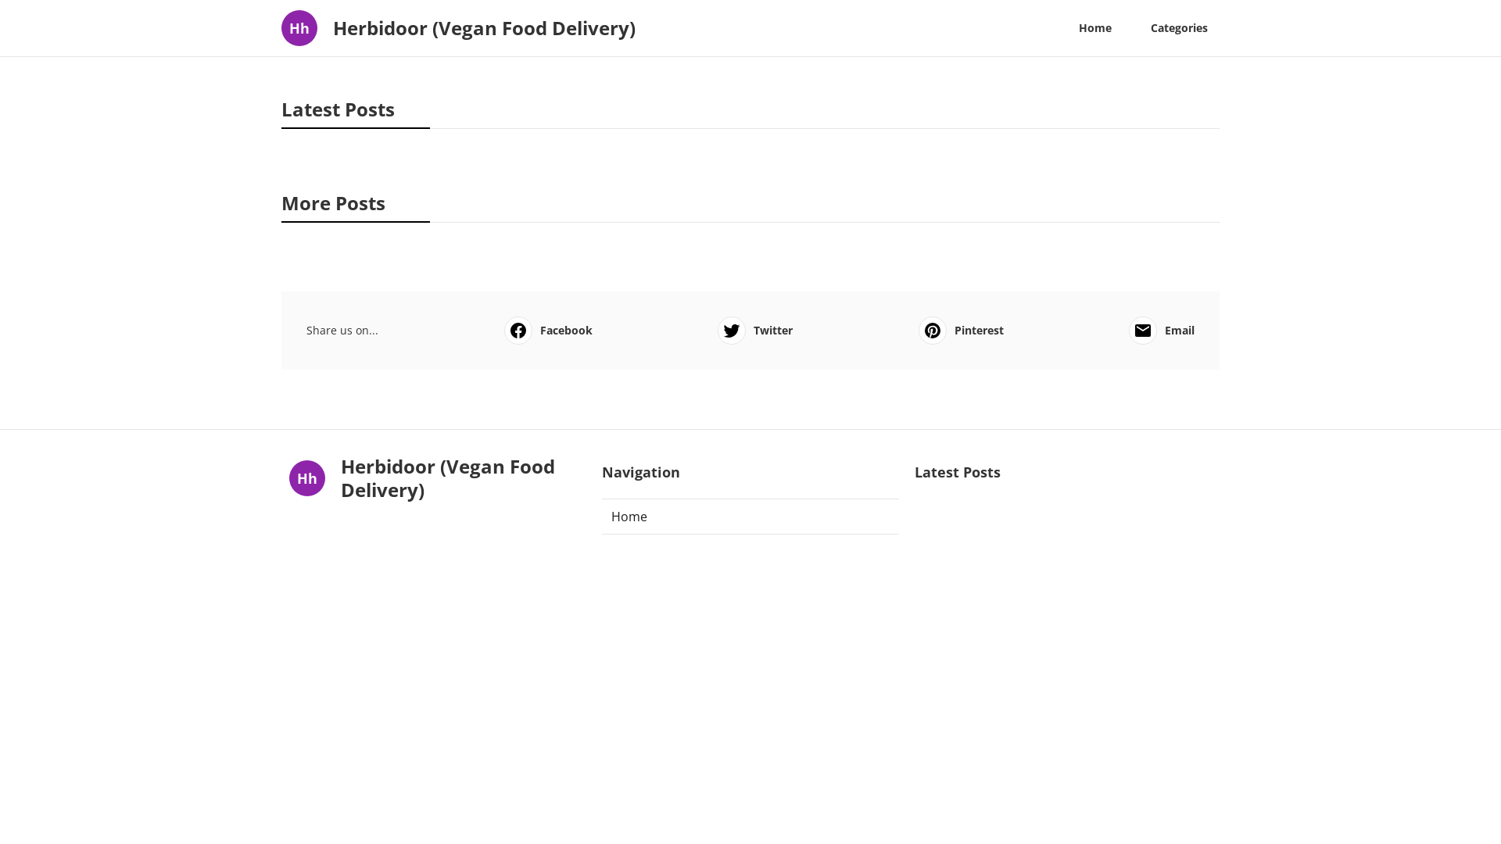 Image resolution: width=1501 pixels, height=844 pixels. Describe the element at coordinates (750, 517) in the screenshot. I see `Home` at that location.